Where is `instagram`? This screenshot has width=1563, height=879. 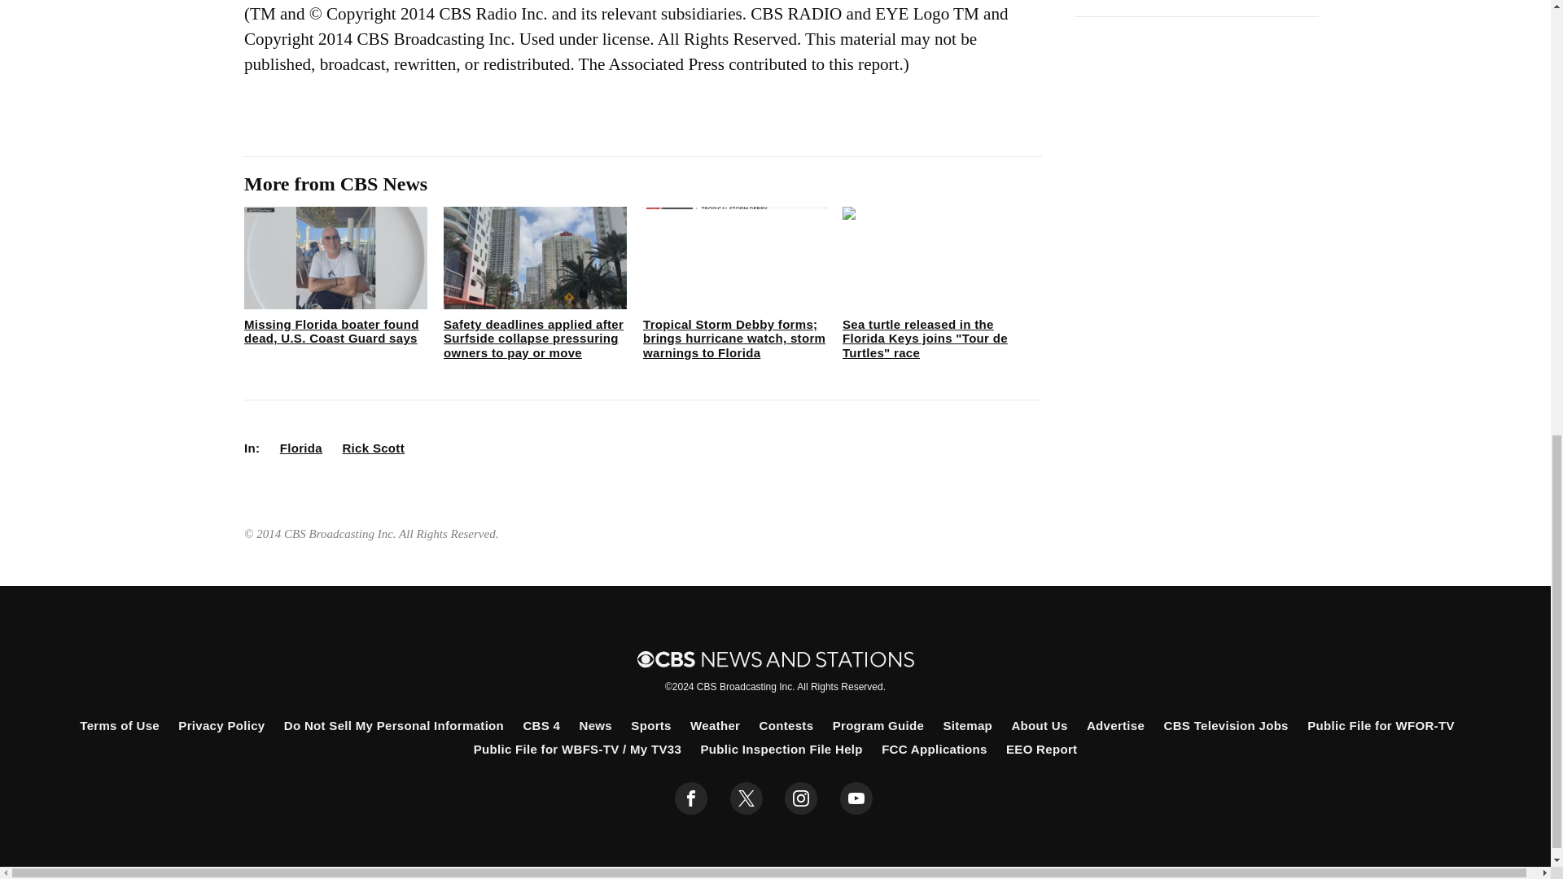
instagram is located at coordinates (801, 798).